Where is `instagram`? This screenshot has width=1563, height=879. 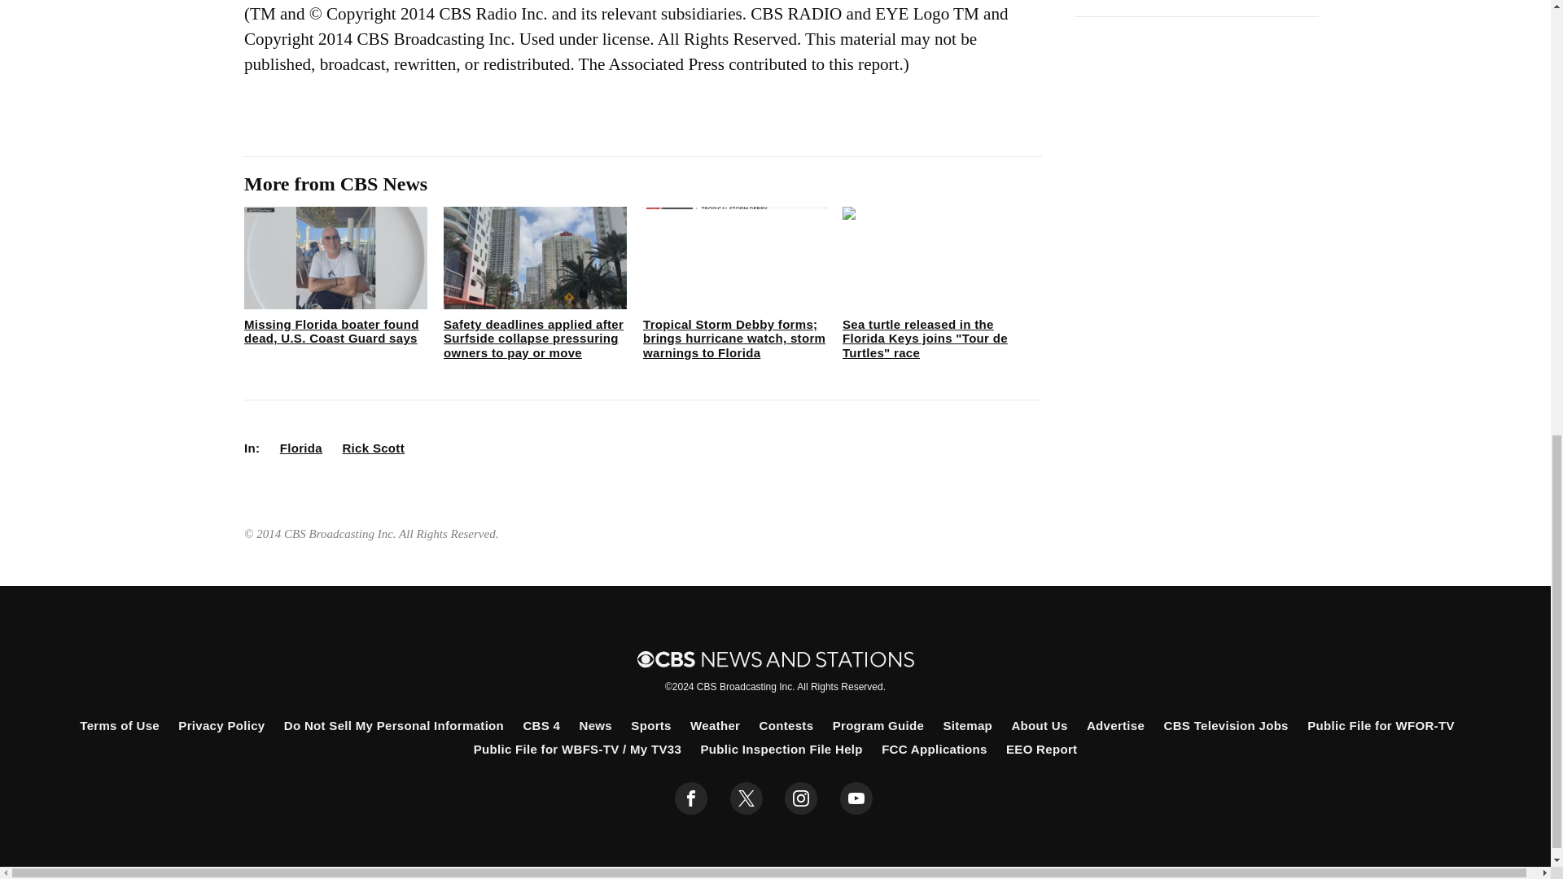
instagram is located at coordinates (801, 798).